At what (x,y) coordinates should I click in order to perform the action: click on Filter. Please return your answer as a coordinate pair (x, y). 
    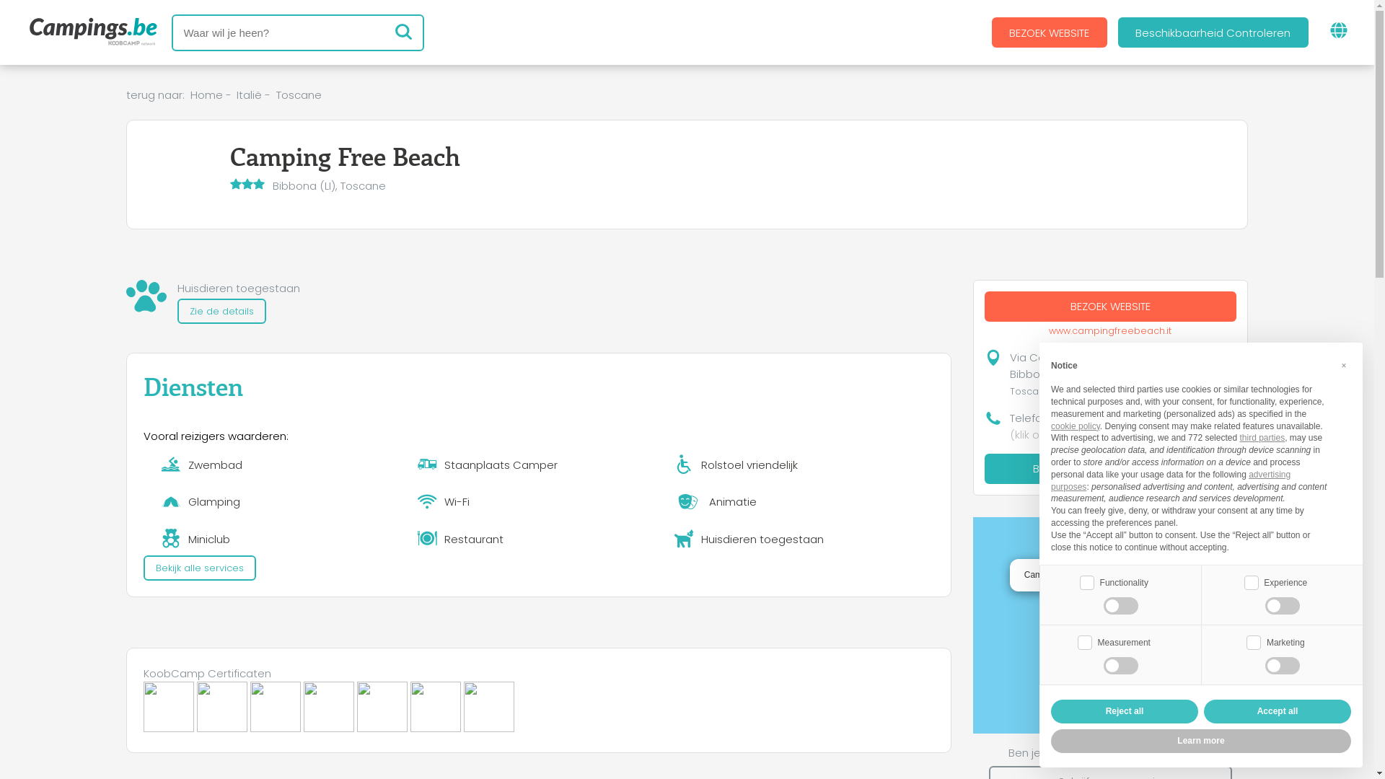
    Looking at the image, I should click on (403, 32).